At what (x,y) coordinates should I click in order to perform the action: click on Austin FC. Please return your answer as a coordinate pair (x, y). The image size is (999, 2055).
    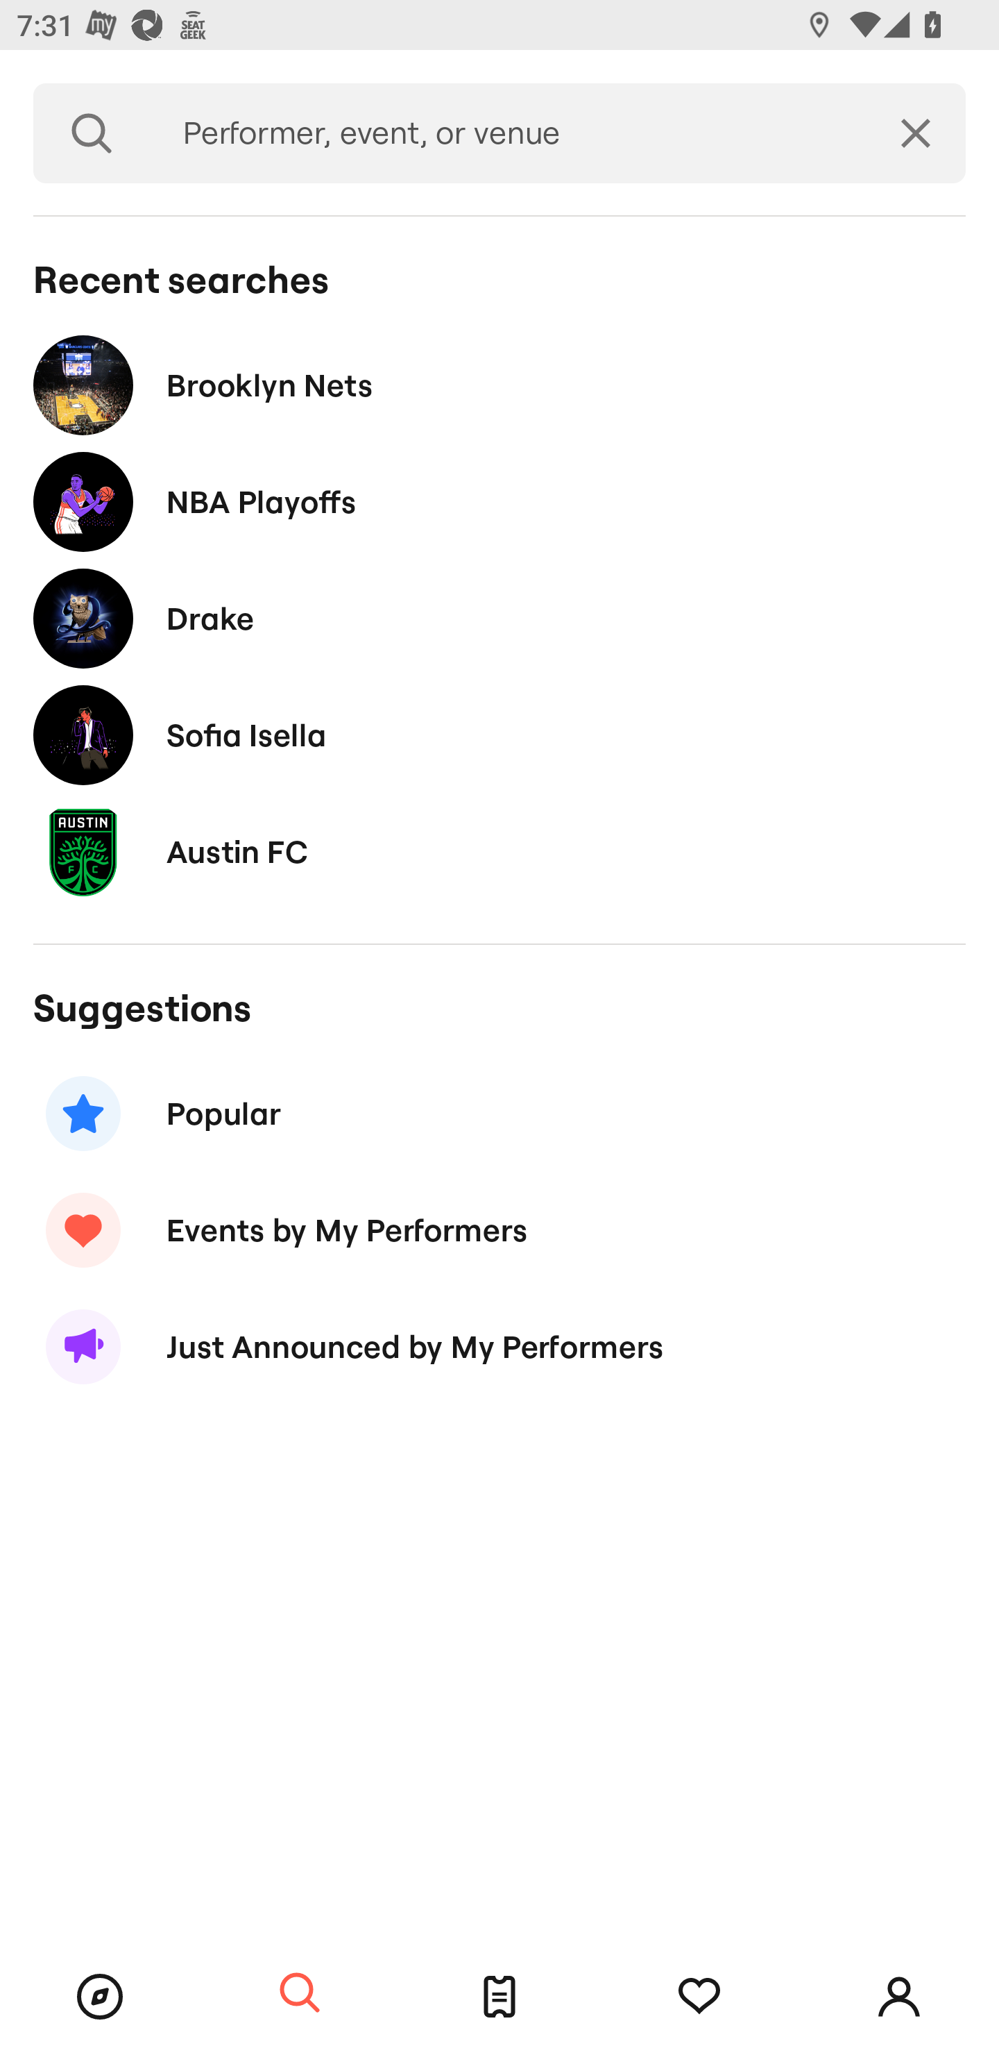
    Looking at the image, I should click on (499, 851).